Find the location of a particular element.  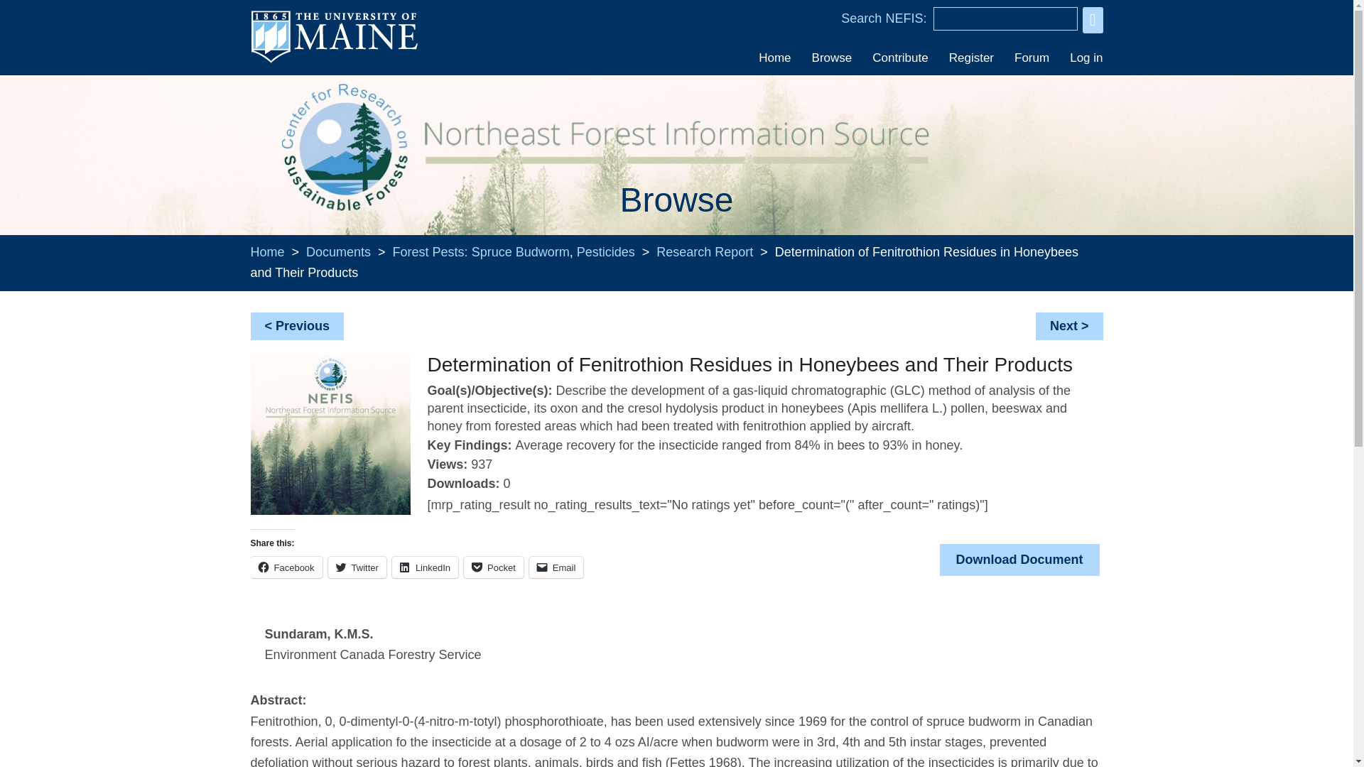

Center for Research on Sustainable Forests is located at coordinates (346, 146).